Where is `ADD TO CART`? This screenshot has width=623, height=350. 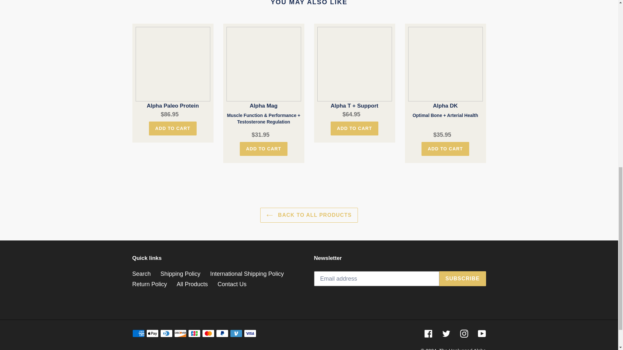 ADD TO CART is located at coordinates (173, 128).